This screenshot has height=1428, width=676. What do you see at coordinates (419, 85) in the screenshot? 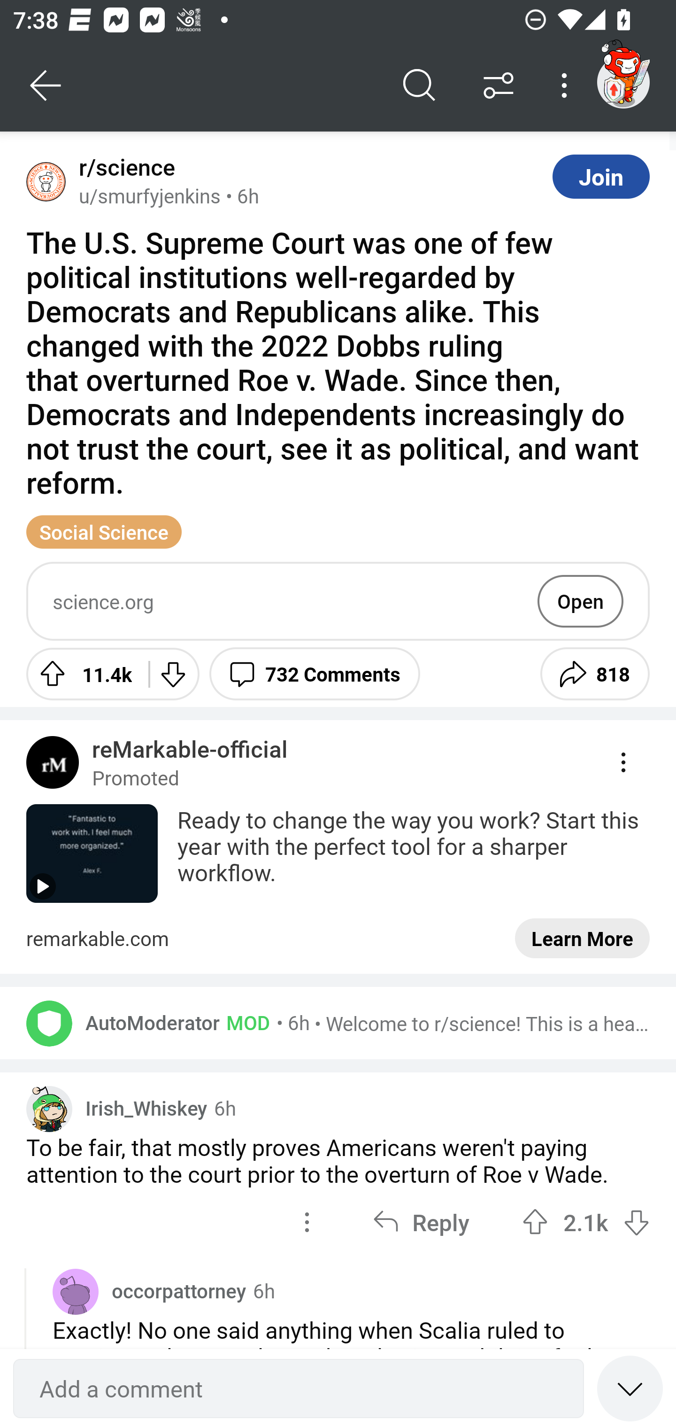
I see `Search comments` at bounding box center [419, 85].